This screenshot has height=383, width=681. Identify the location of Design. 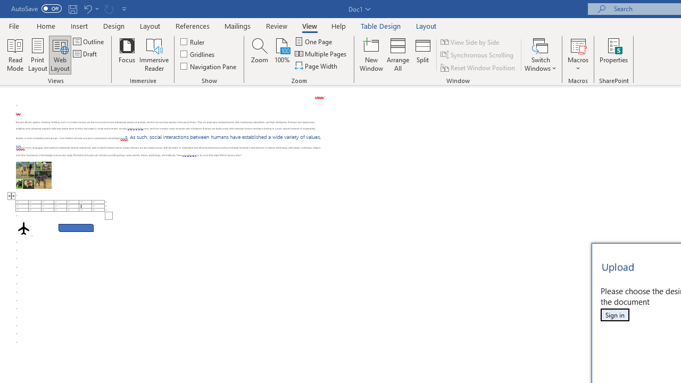
(114, 26).